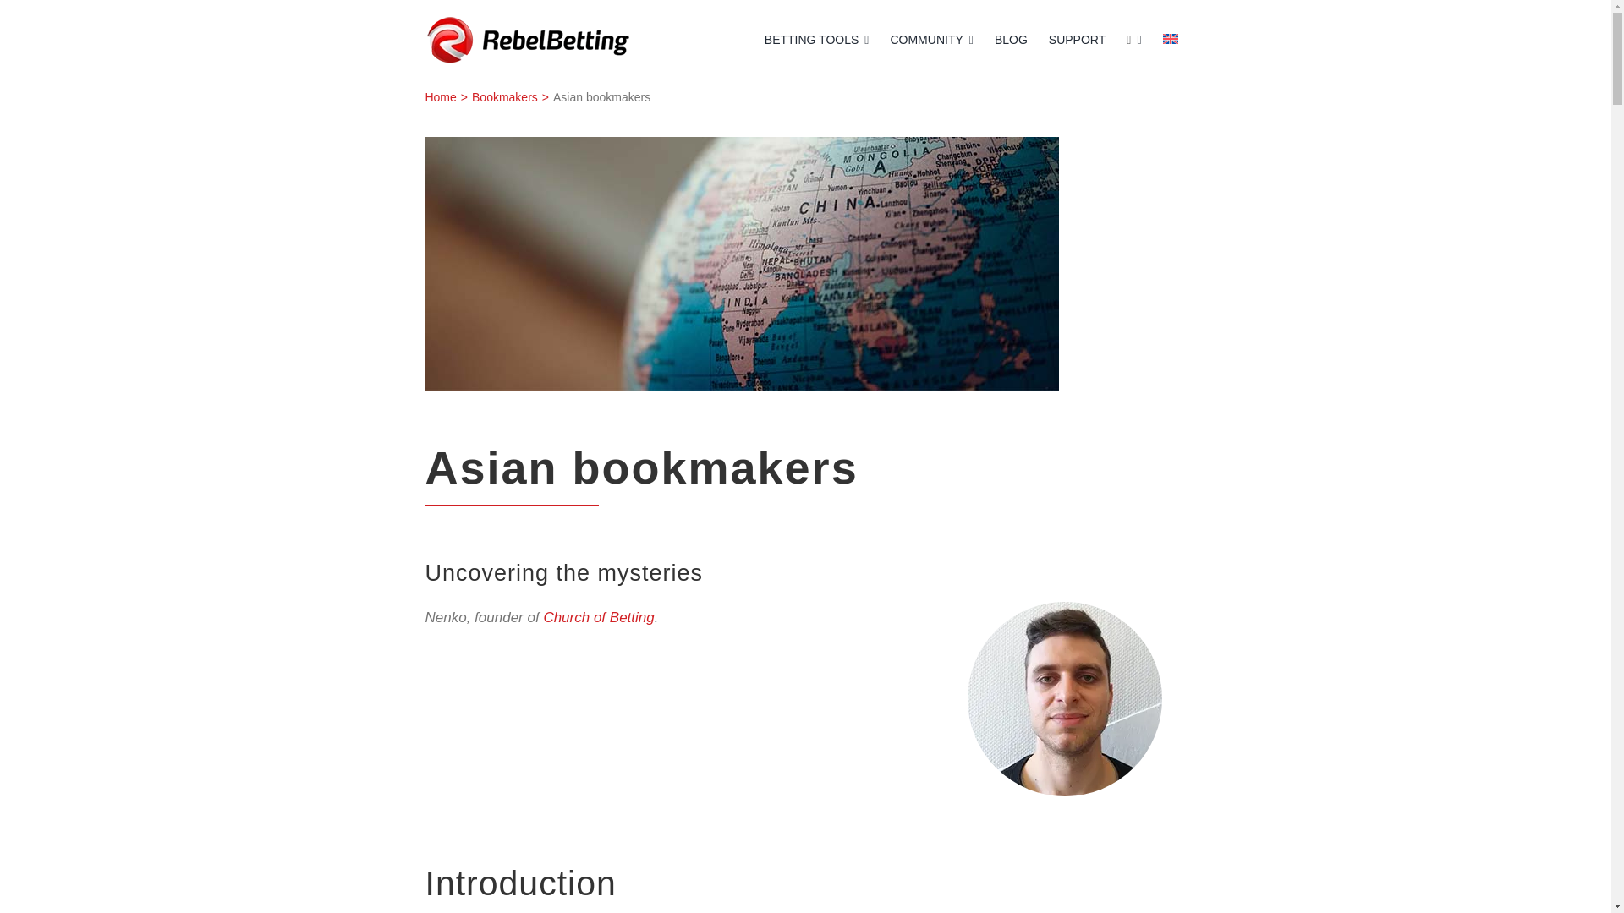 This screenshot has width=1624, height=913. I want to click on Bookmakers, so click(504, 96).